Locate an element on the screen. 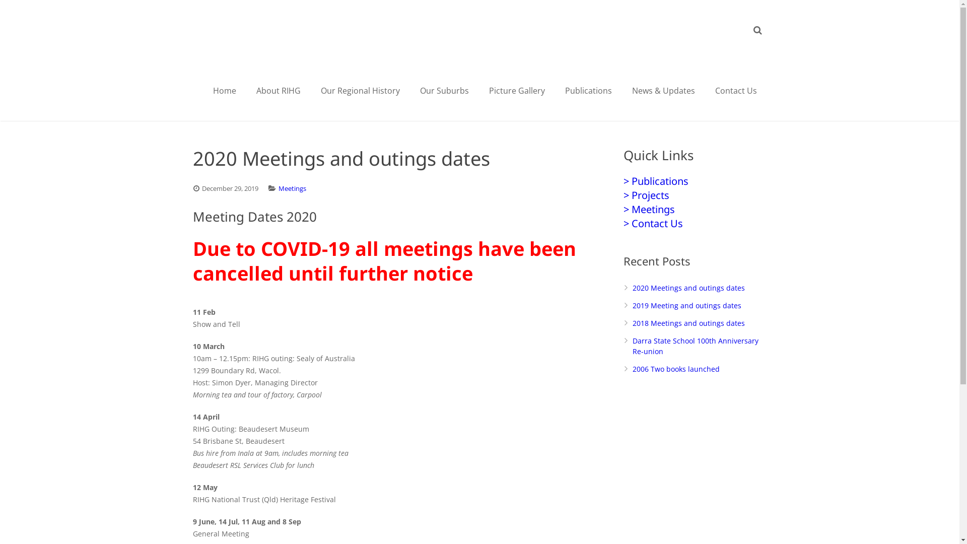  > Publications is located at coordinates (656, 181).